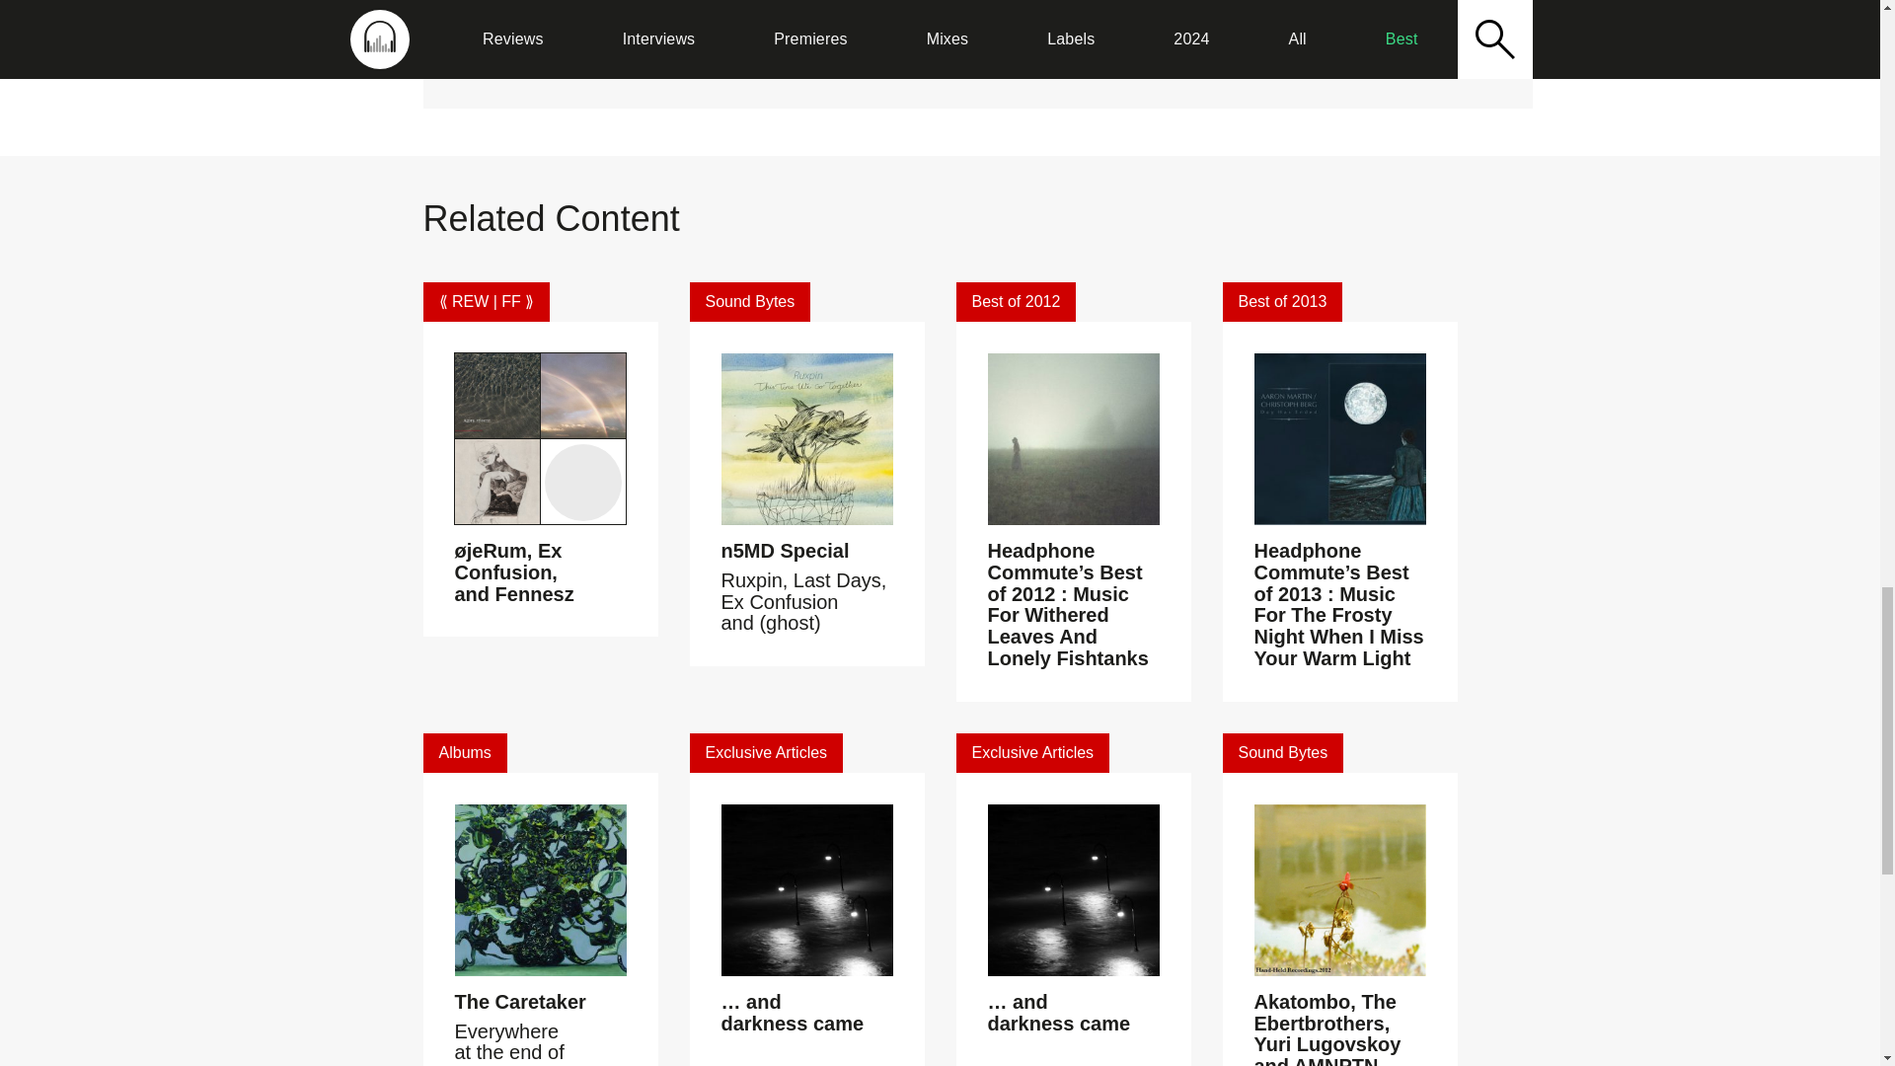  What do you see at coordinates (1031, 753) in the screenshot?
I see `Exclusive Articles` at bounding box center [1031, 753].